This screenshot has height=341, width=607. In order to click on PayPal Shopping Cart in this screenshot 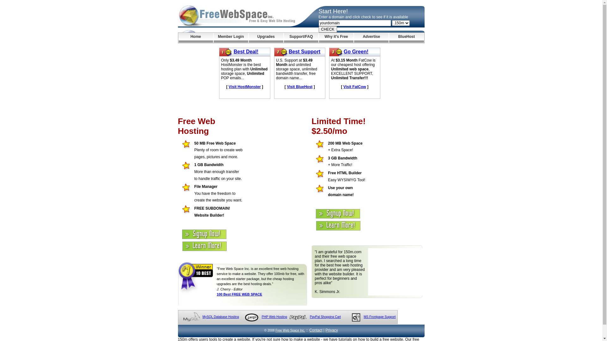, I will do `click(325, 317)`.